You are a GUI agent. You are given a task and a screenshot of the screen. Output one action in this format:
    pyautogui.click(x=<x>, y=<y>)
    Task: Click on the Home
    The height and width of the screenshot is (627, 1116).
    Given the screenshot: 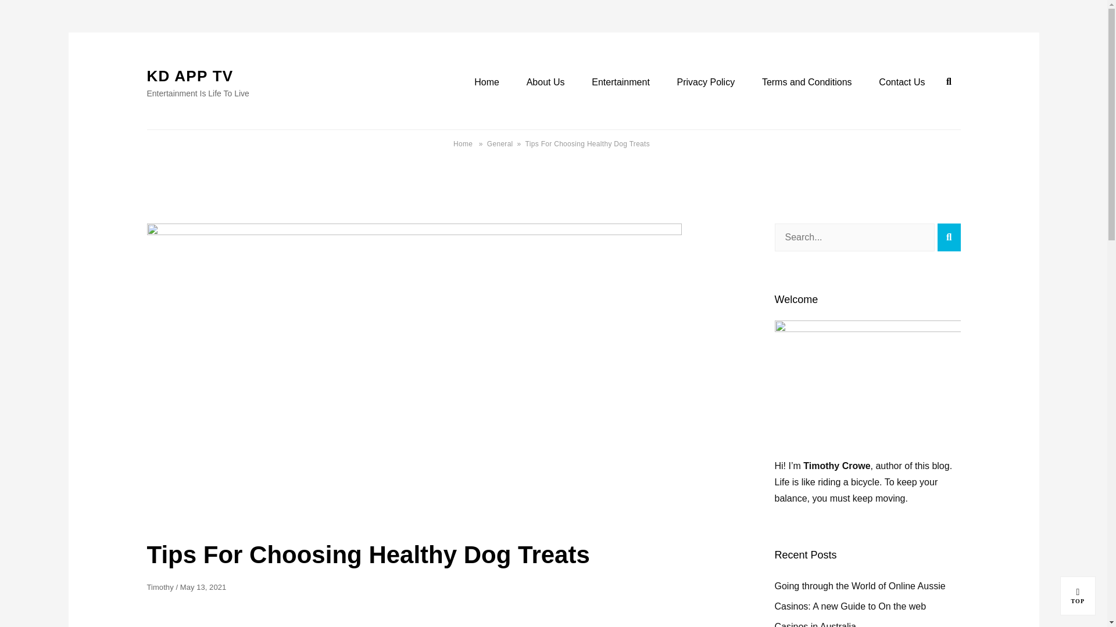 What is the action you would take?
    pyautogui.click(x=487, y=82)
    